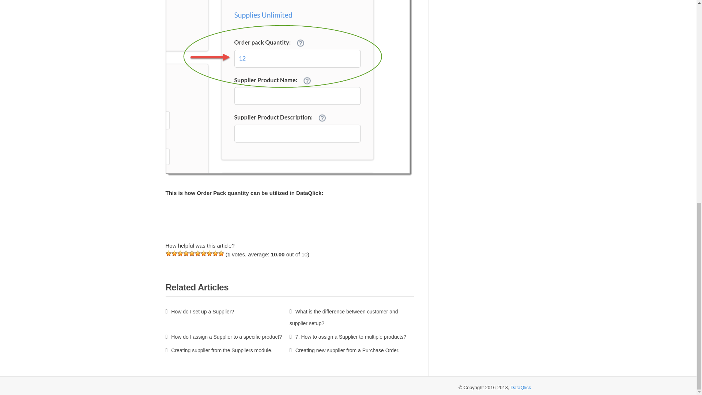  What do you see at coordinates (180, 253) in the screenshot?
I see `3 Stars` at bounding box center [180, 253].